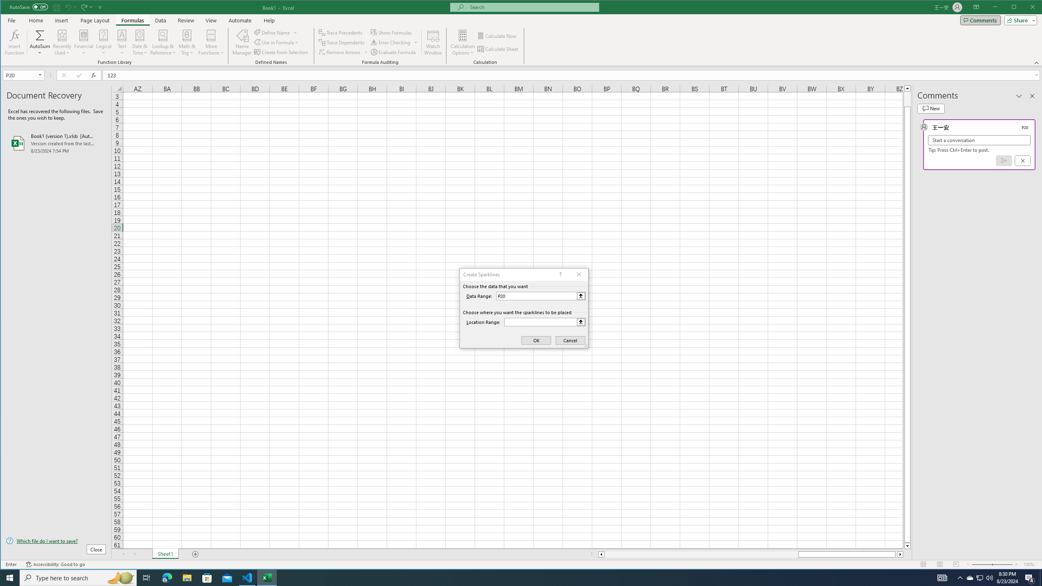 This screenshot has width=1042, height=586. What do you see at coordinates (979, 140) in the screenshot?
I see `Start a conversation` at bounding box center [979, 140].